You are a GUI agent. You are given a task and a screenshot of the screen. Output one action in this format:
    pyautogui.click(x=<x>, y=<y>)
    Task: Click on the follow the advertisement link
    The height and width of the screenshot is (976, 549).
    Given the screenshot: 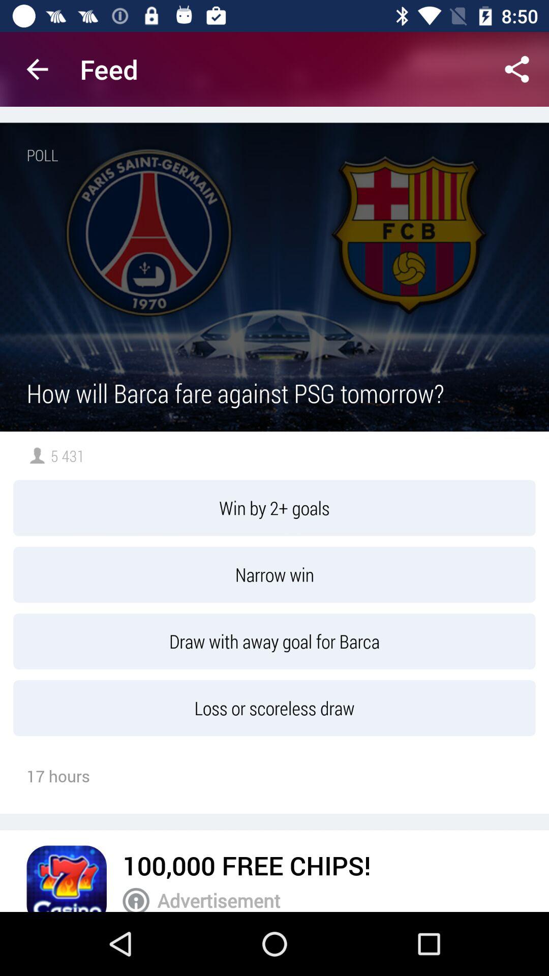 What is the action you would take?
    pyautogui.click(x=67, y=878)
    